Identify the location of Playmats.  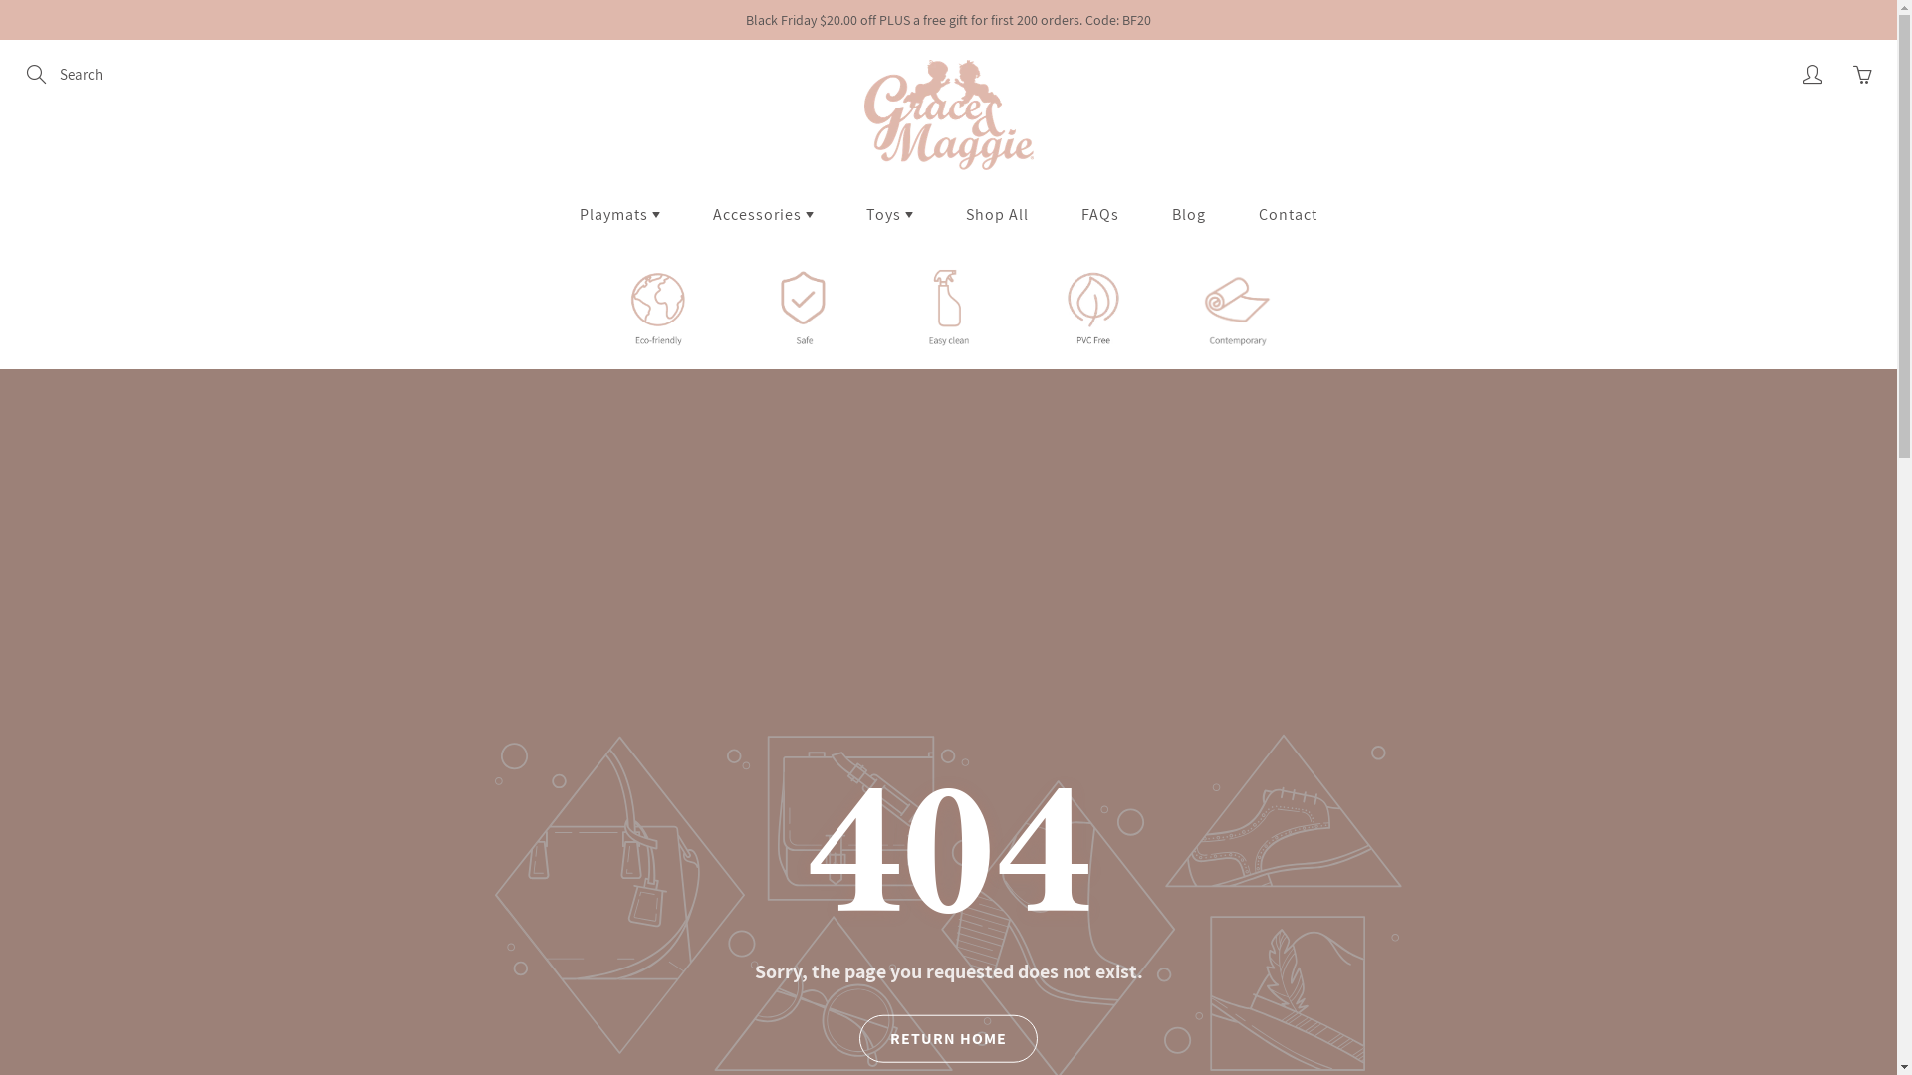
(619, 214).